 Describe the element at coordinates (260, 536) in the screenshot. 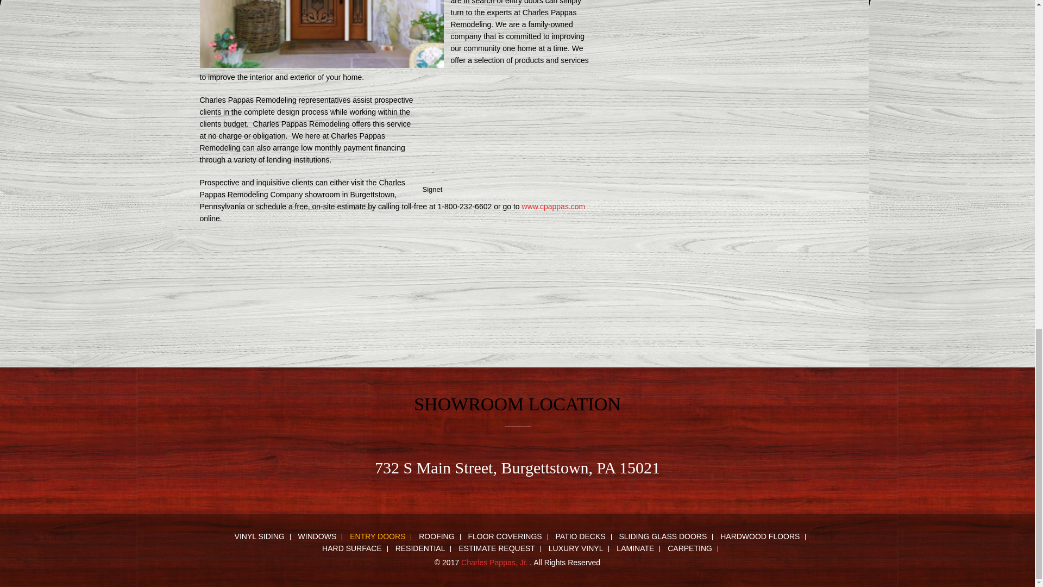

I see `VINYL SIDING` at that location.